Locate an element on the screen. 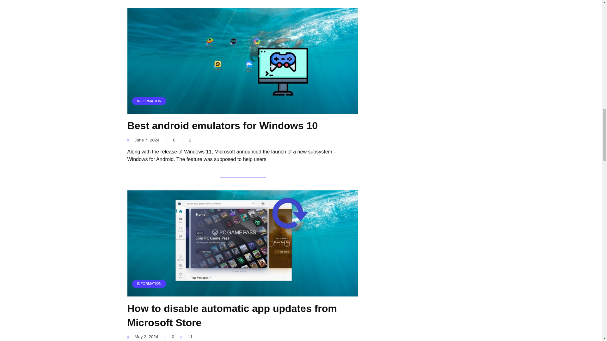 This screenshot has width=607, height=341. Best android emulators for Windows 10 is located at coordinates (222, 126).